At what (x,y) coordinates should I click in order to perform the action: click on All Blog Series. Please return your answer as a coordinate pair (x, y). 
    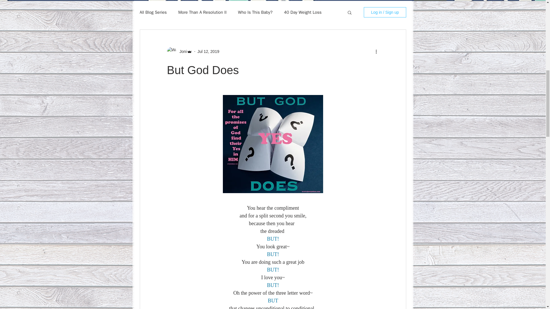
    Looking at the image, I should click on (153, 12).